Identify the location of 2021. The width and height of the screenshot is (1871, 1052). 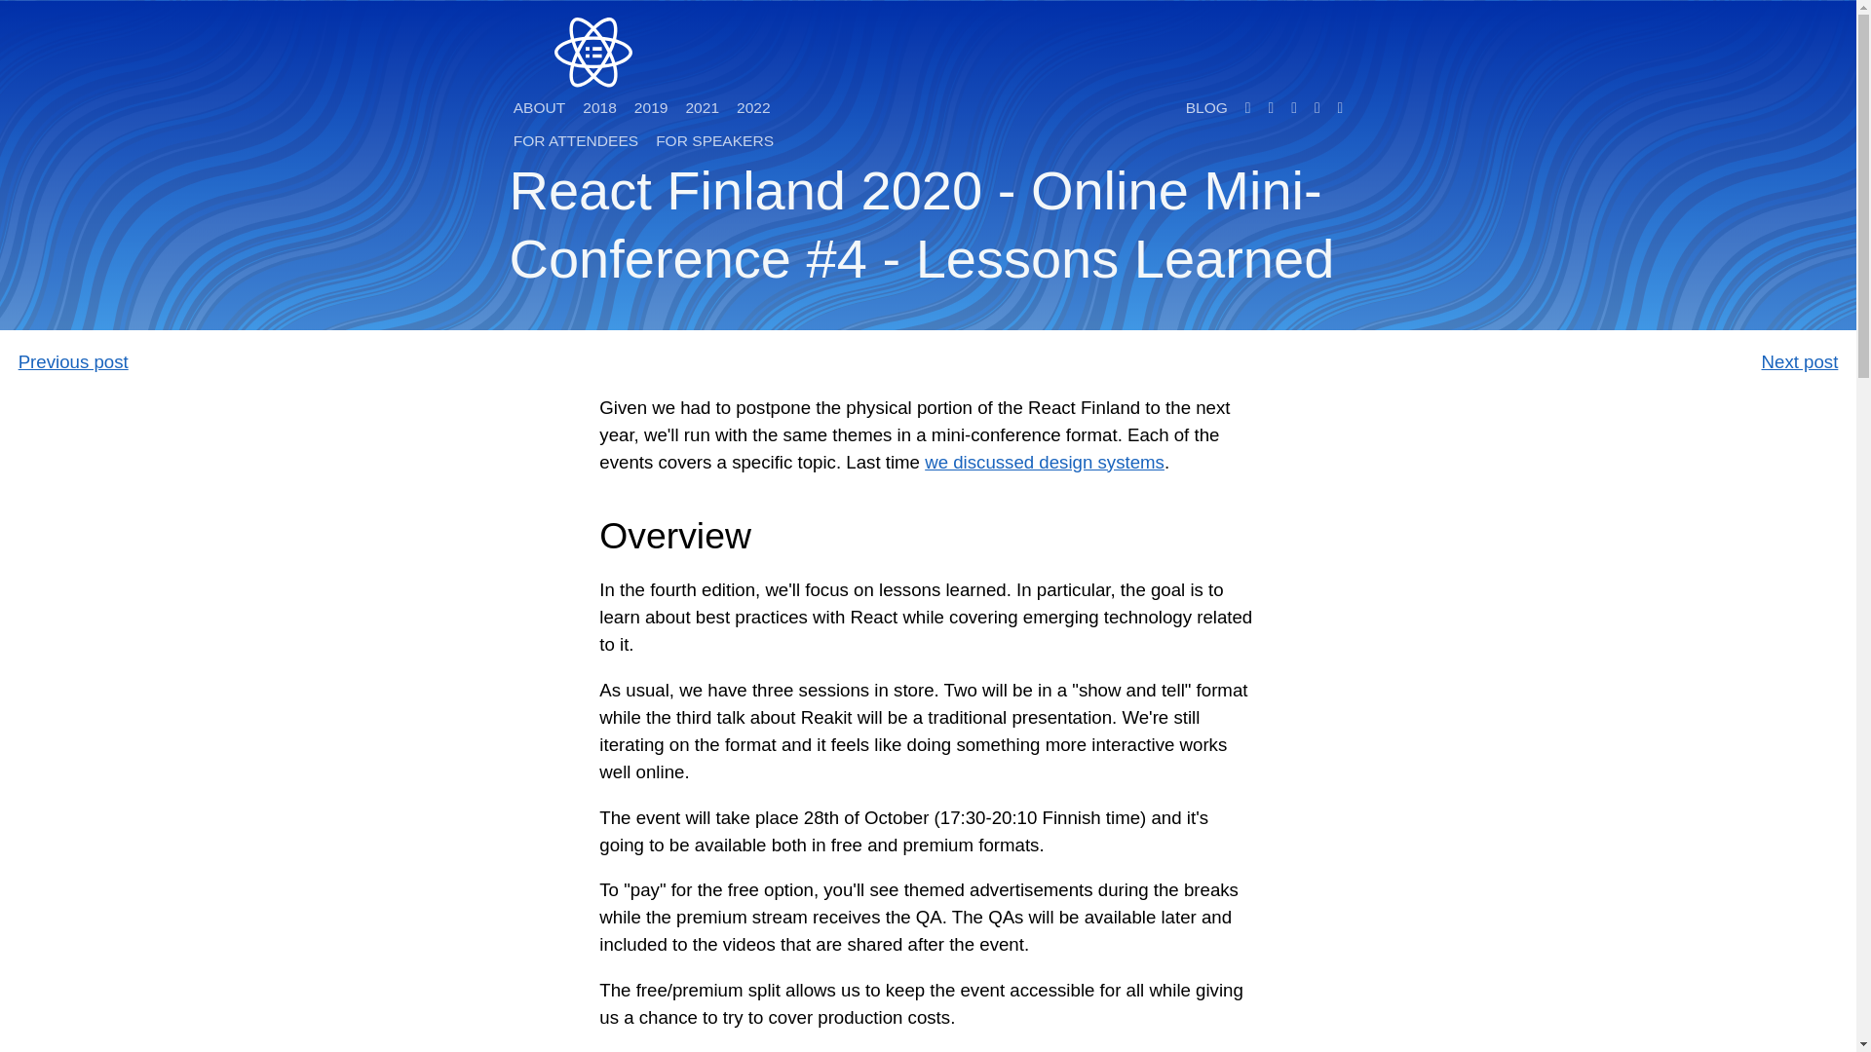
(702, 107).